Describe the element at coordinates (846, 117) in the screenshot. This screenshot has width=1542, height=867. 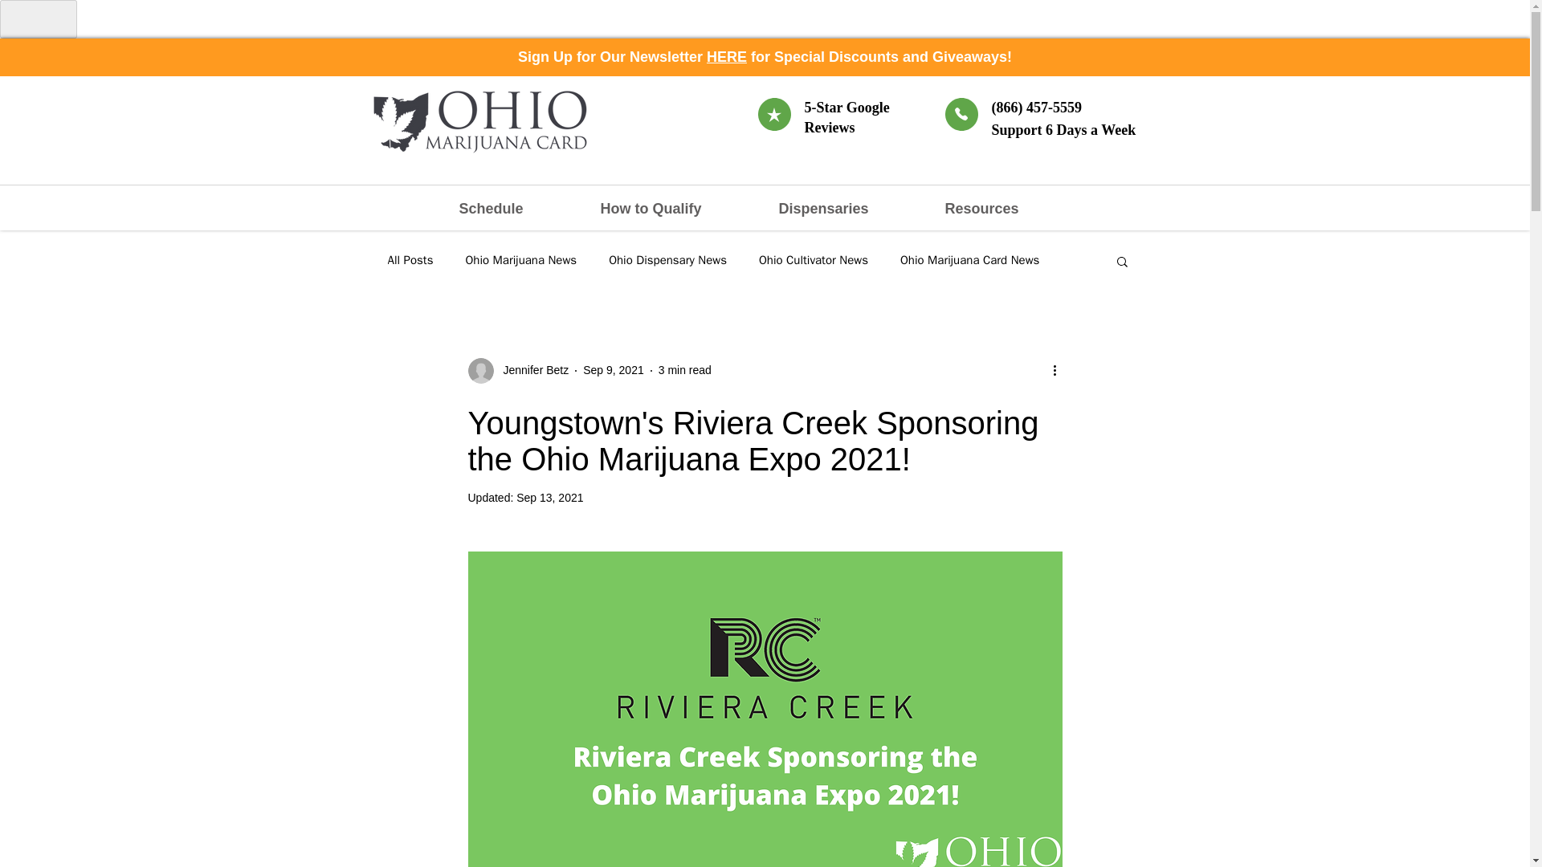
I see `5-Star Google Reviews` at that location.